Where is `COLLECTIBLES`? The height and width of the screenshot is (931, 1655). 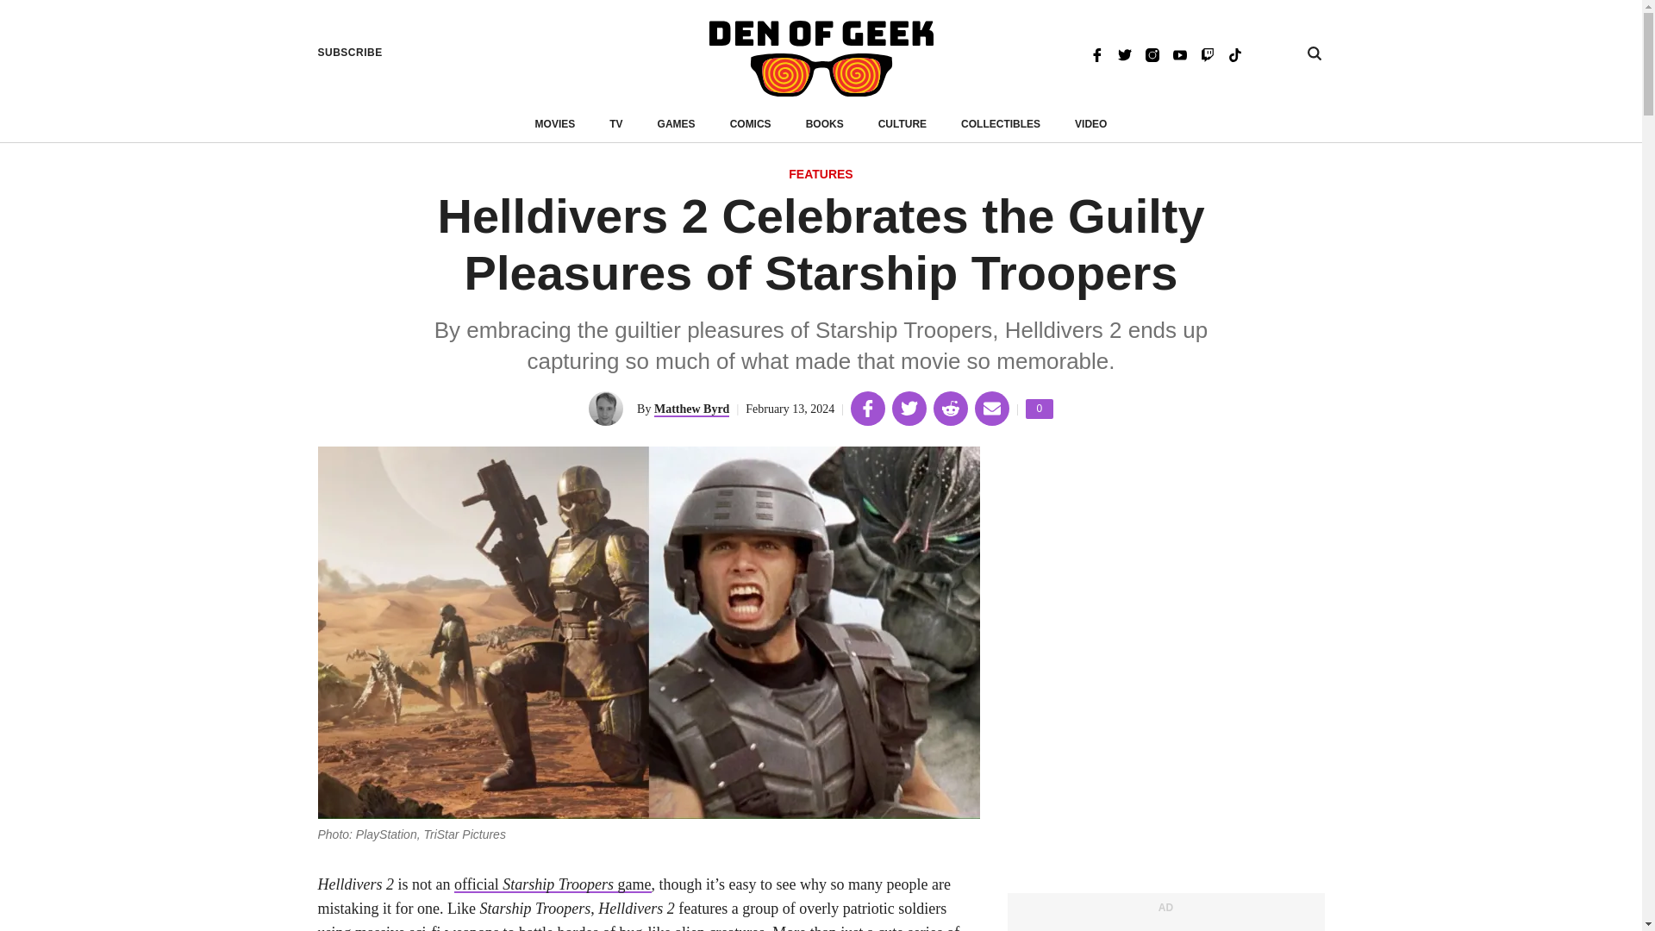 COLLECTIBLES is located at coordinates (821, 59).